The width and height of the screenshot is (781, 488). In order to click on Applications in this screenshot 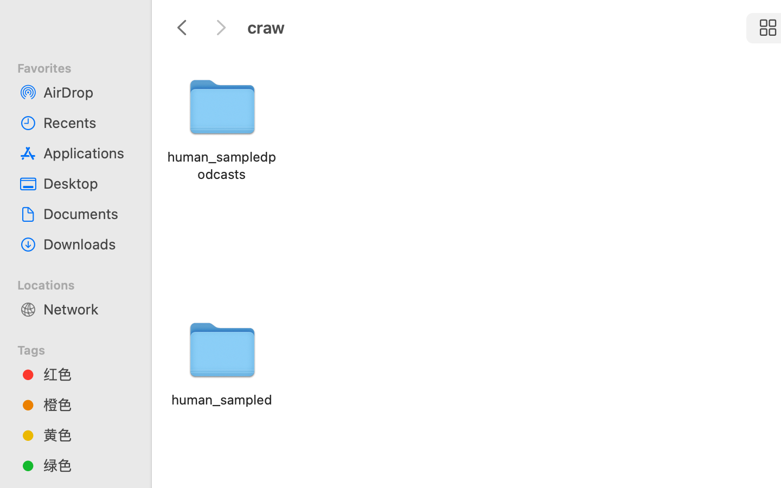, I will do `click(87, 153)`.